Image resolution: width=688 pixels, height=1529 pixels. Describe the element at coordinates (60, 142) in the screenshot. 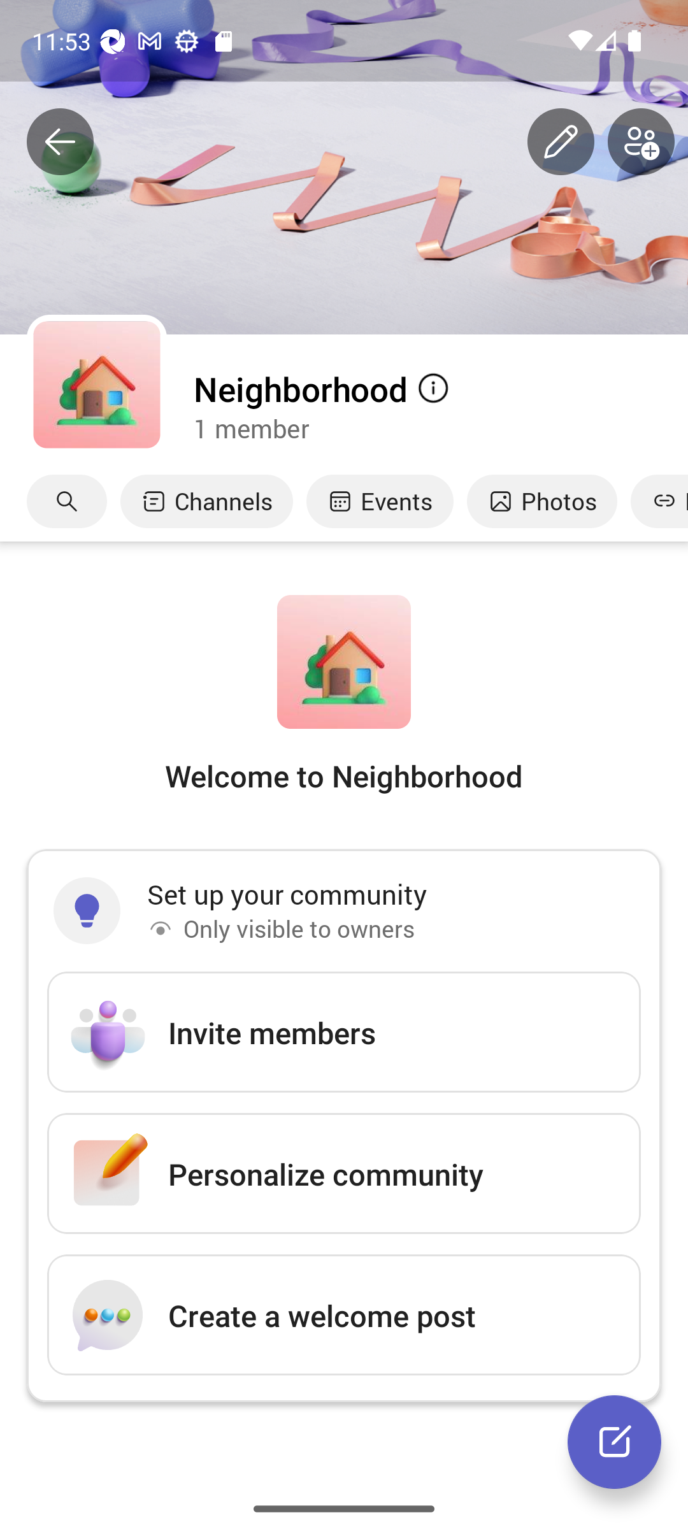

I see `Back` at that location.